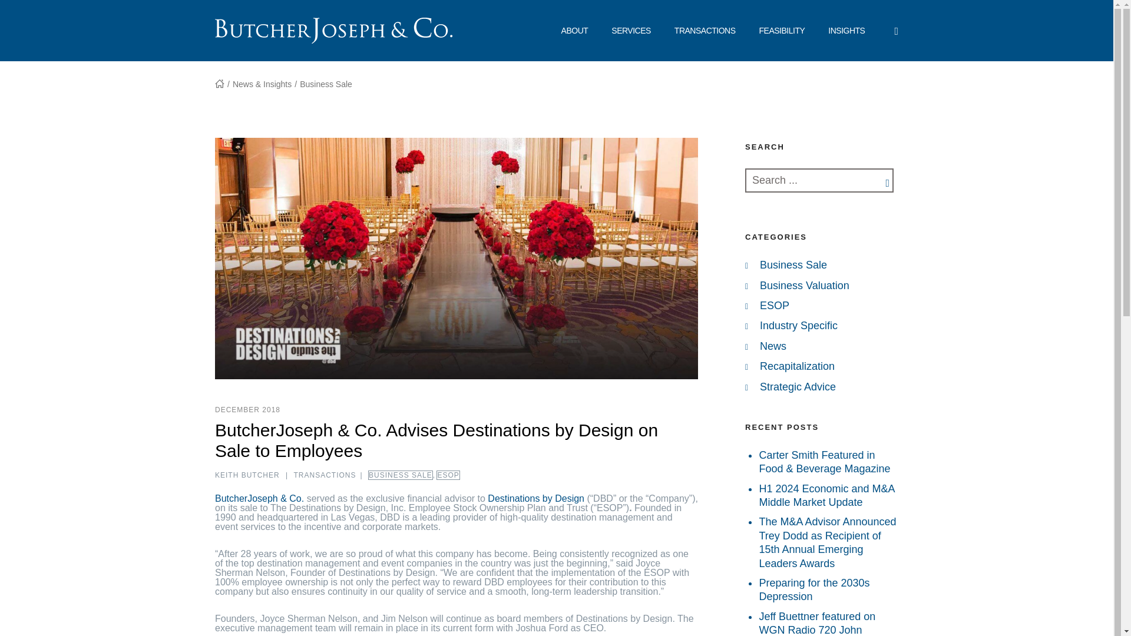 The image size is (1131, 636). I want to click on Industry Specific, so click(799, 325).